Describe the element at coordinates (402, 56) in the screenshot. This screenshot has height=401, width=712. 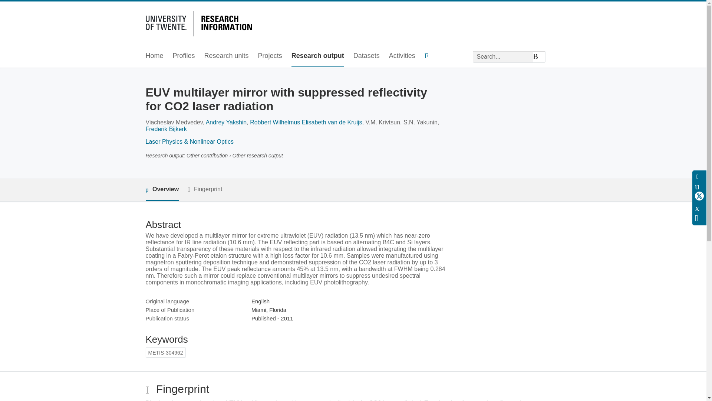
I see `Activities` at that location.